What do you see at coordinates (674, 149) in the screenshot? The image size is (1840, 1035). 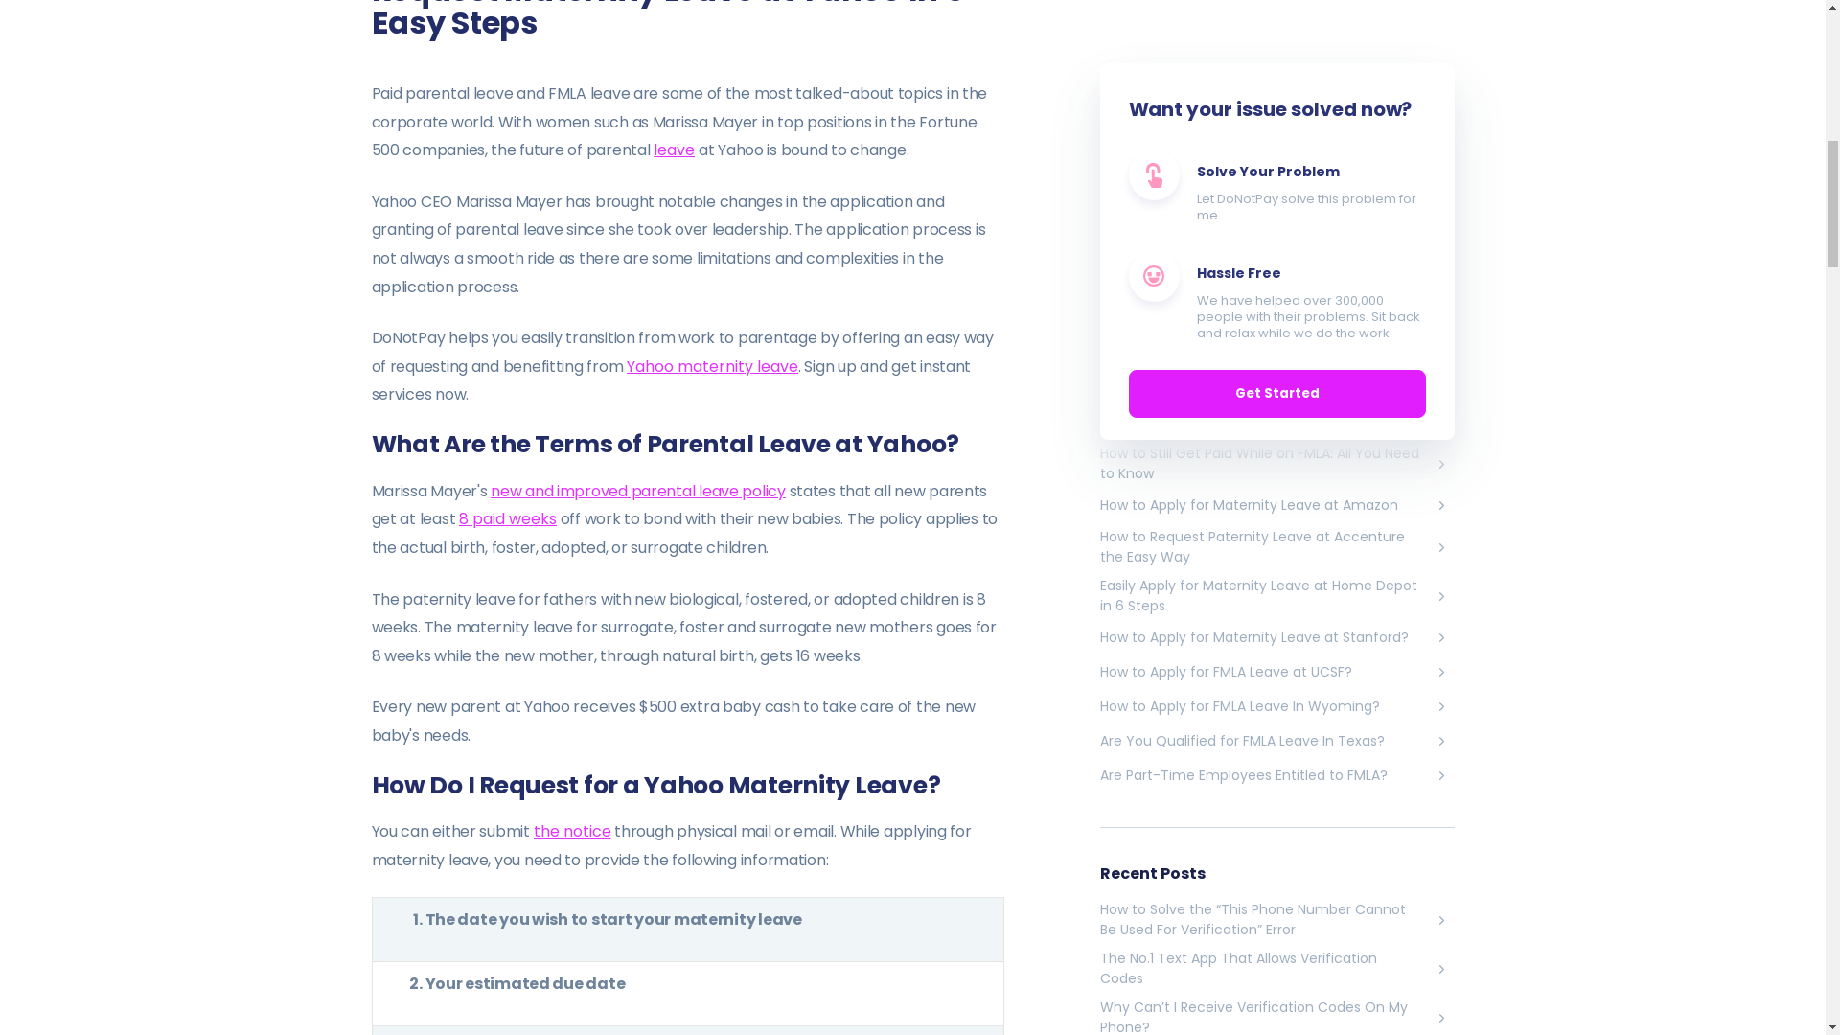 I see `leave` at bounding box center [674, 149].